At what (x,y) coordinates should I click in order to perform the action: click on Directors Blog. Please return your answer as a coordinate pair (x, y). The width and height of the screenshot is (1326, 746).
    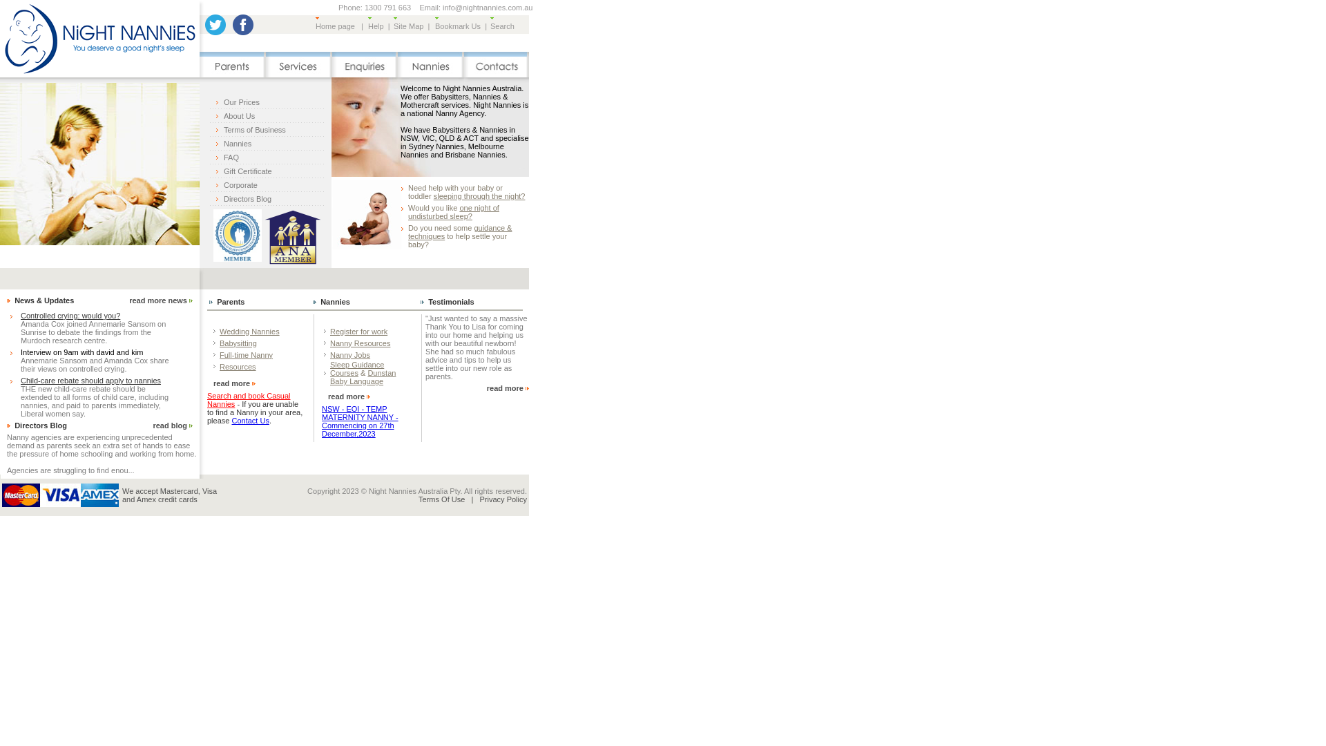
    Looking at the image, I should click on (247, 199).